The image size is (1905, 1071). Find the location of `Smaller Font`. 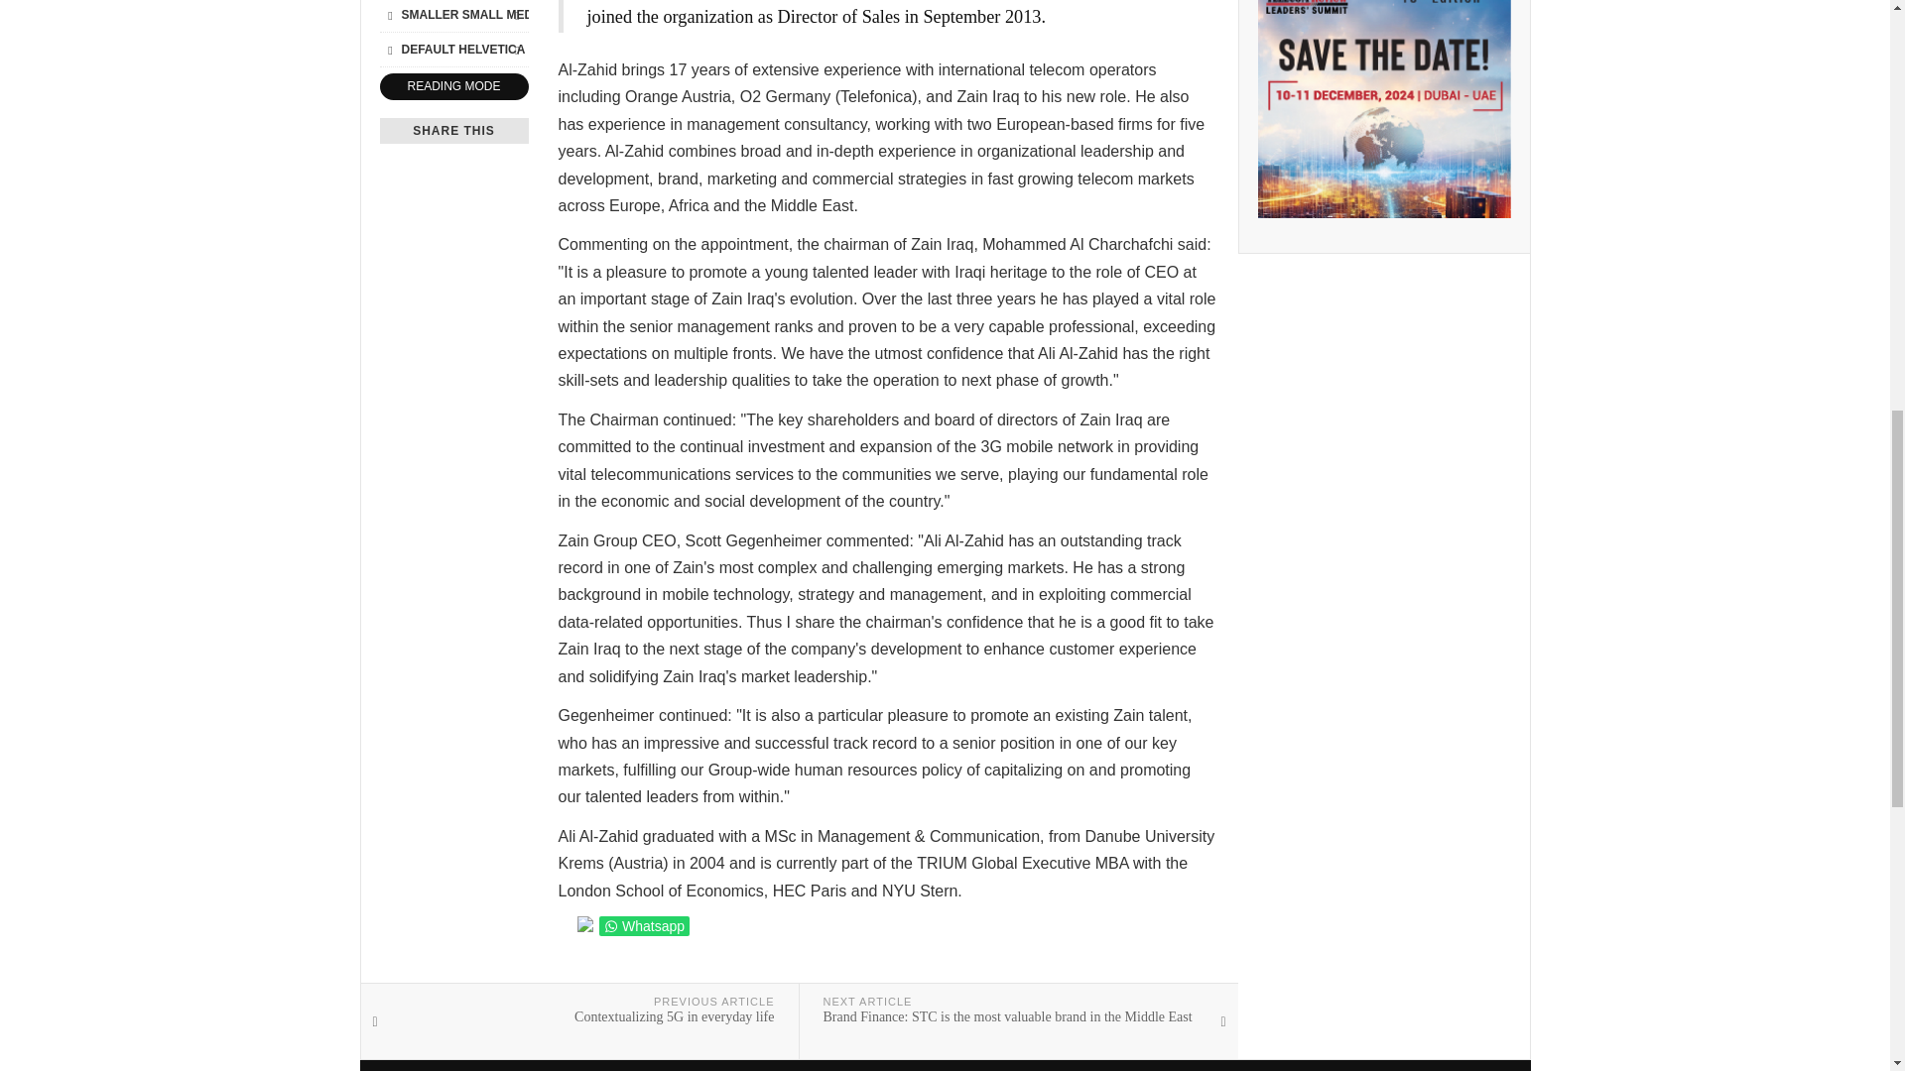

Smaller Font is located at coordinates (389, 14).